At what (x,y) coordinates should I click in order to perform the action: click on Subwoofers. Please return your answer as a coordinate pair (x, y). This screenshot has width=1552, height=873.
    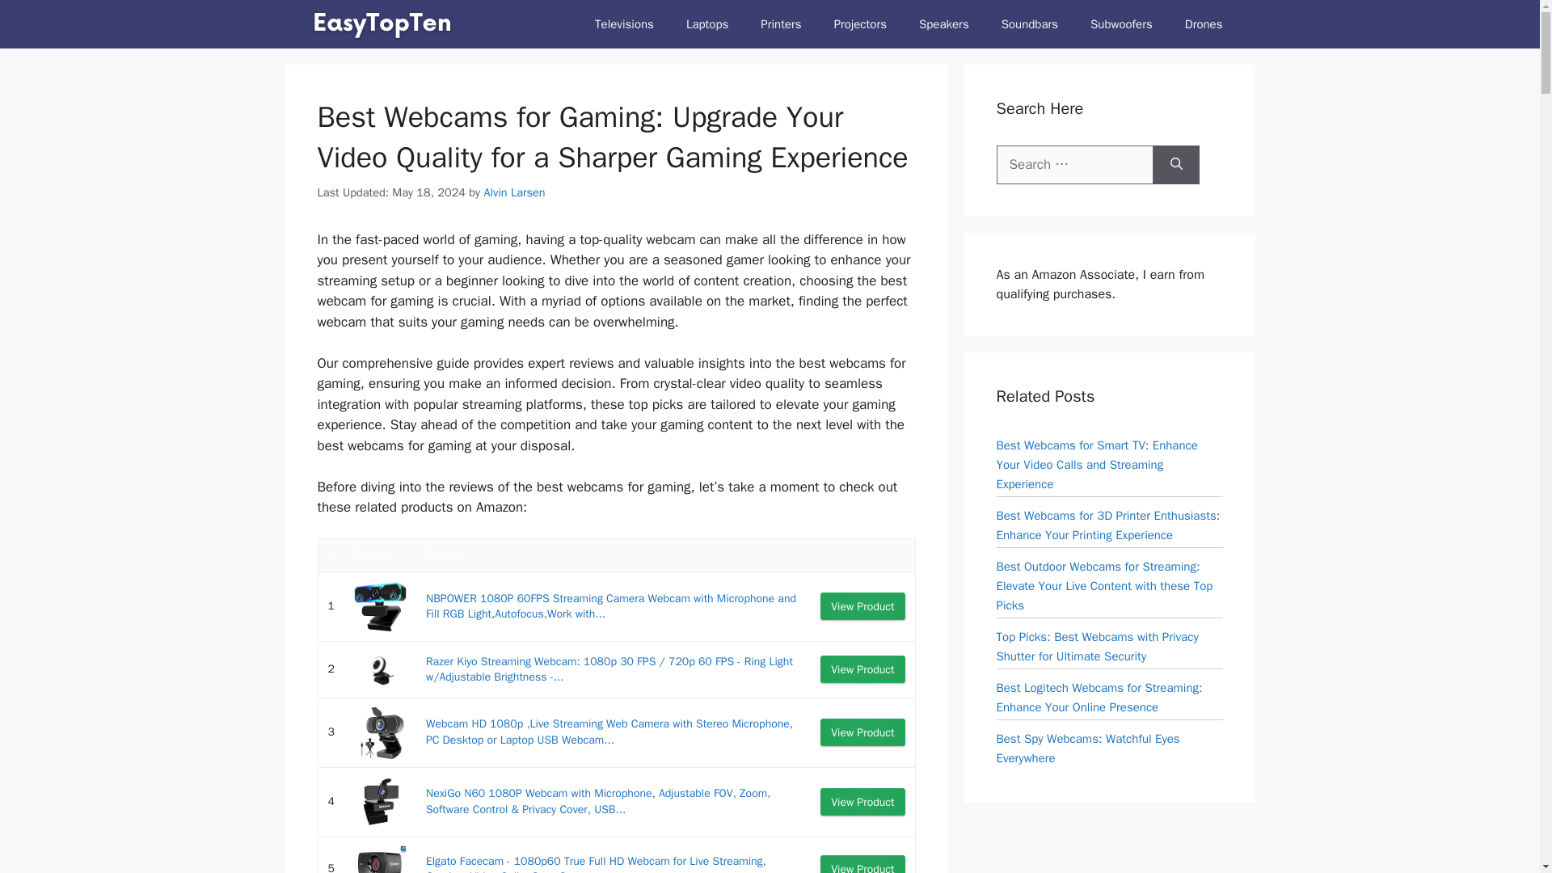
    Looking at the image, I should click on (1120, 24).